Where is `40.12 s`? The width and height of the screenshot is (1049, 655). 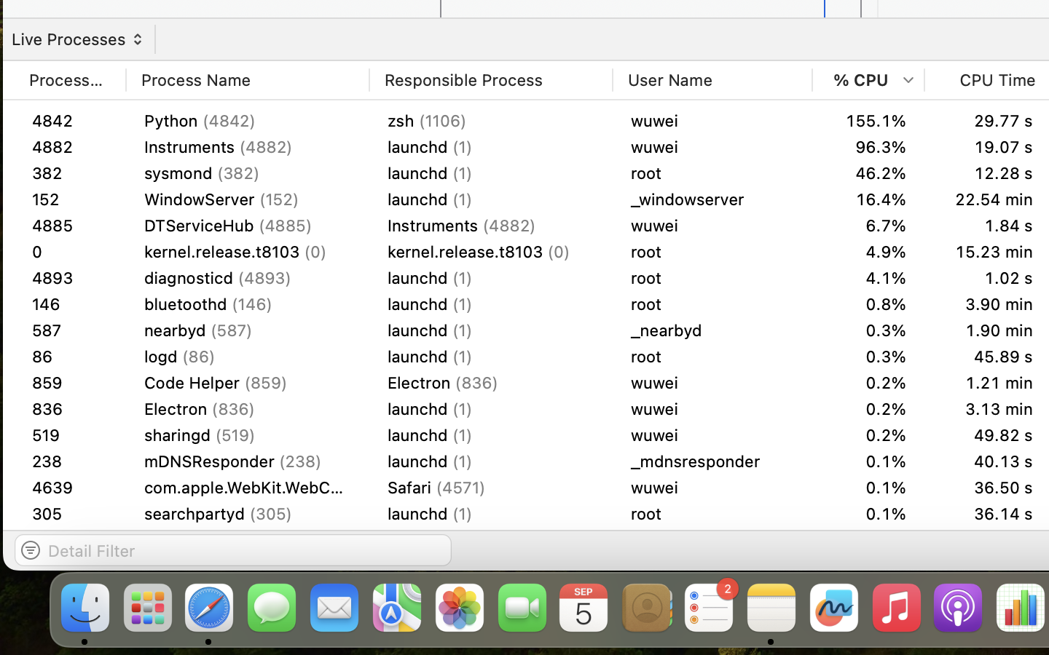 40.12 s is located at coordinates (988, 540).